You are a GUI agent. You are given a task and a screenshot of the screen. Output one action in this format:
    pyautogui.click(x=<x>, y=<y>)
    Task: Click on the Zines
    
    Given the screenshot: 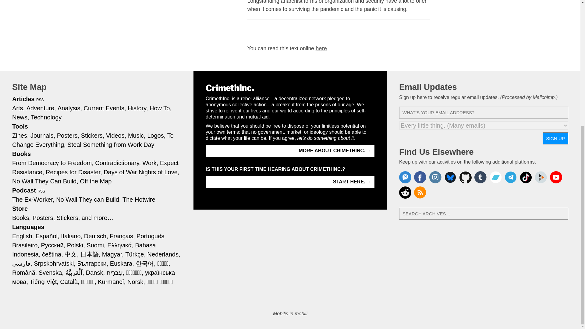 What is the action you would take?
    pyautogui.click(x=20, y=135)
    